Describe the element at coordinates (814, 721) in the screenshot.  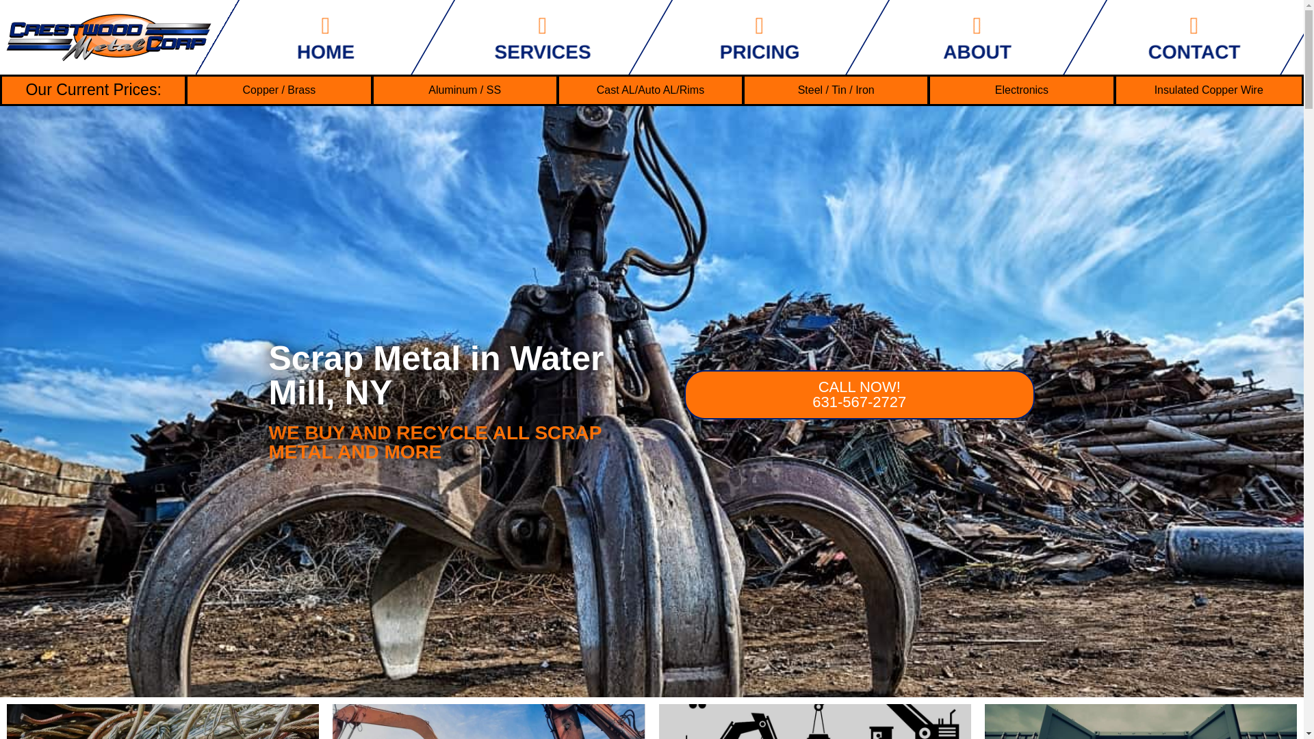
I see `Premium Equipment` at that location.